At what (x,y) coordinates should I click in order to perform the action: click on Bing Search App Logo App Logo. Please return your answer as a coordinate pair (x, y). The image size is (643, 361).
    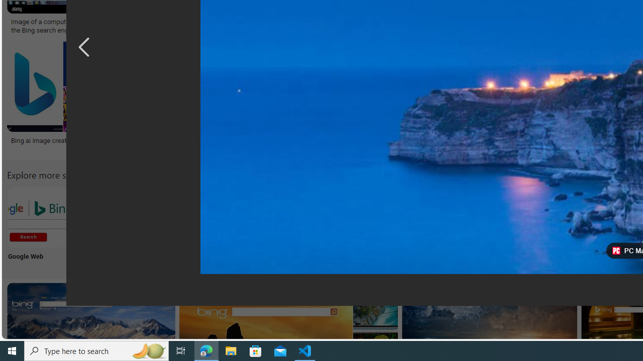
    Looking at the image, I should click on (104, 226).